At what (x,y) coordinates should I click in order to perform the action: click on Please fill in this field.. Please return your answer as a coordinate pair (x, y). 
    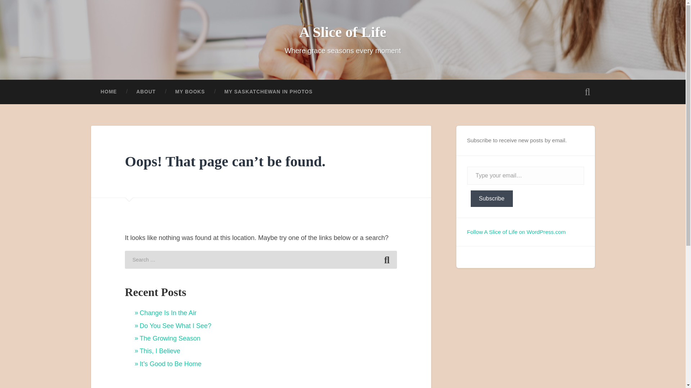
    Looking at the image, I should click on (525, 176).